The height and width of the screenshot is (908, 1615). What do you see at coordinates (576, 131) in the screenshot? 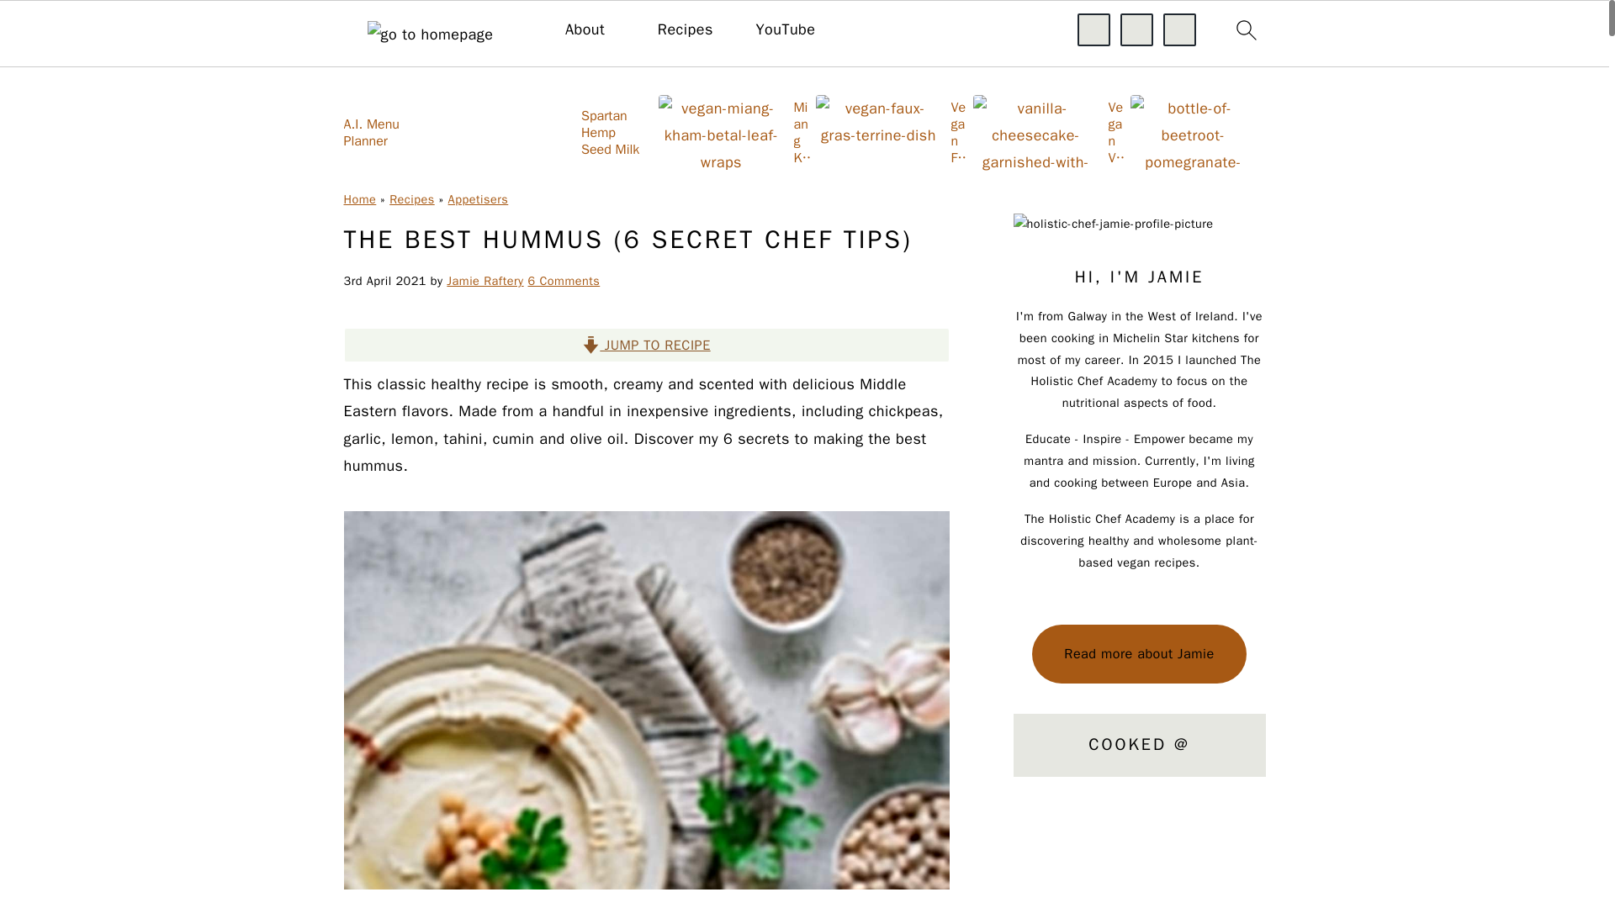
I see `Spartan Hemp Seed Milk` at bounding box center [576, 131].